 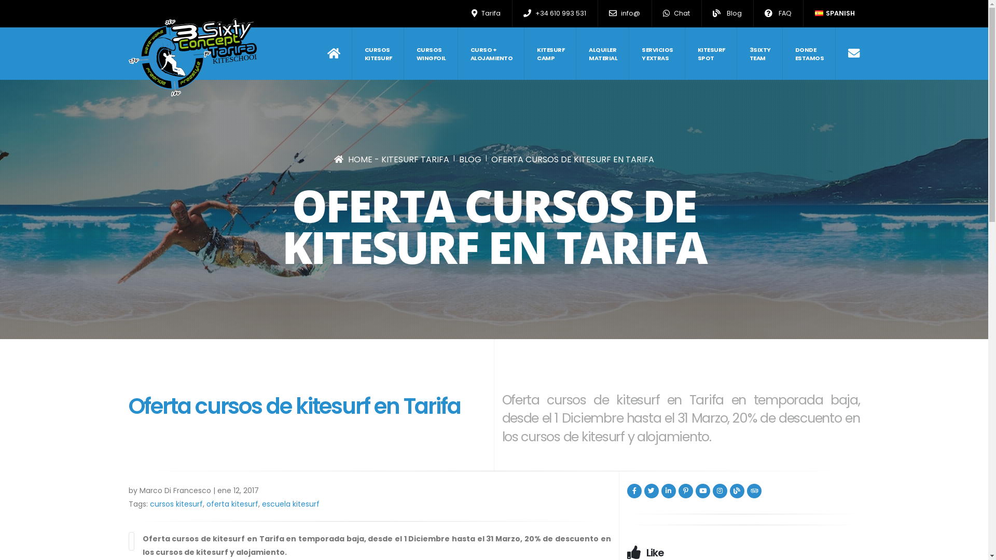 What do you see at coordinates (711, 54) in the screenshot?
I see `KITESURF SPOT` at bounding box center [711, 54].